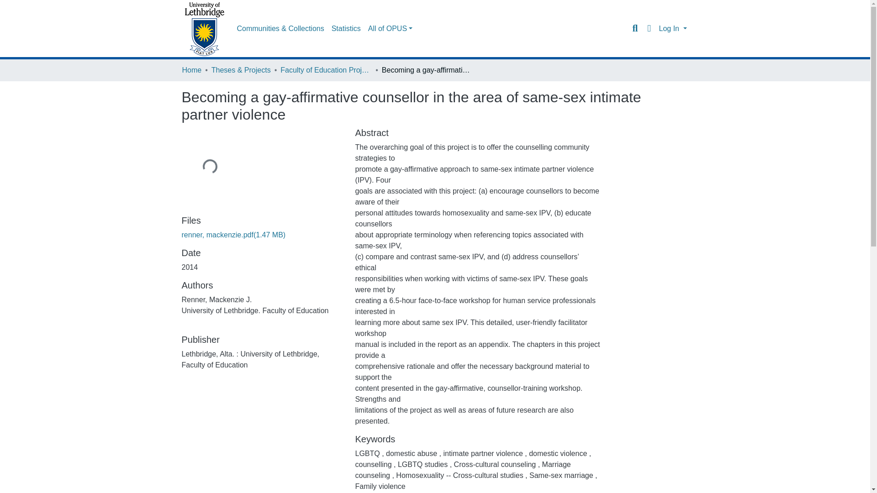  What do you see at coordinates (346, 29) in the screenshot?
I see `Statistics` at bounding box center [346, 29].